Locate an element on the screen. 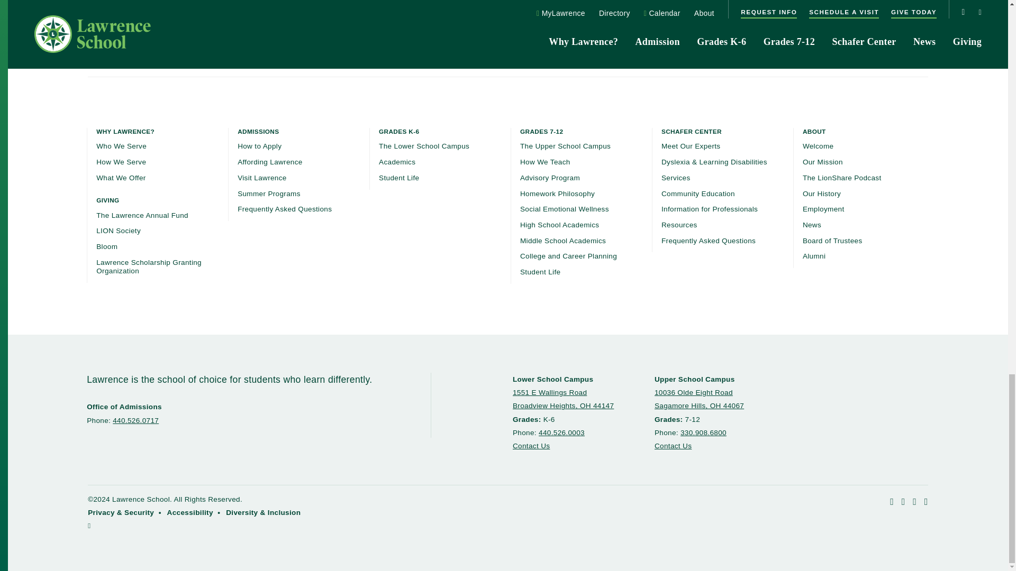 The image size is (1016, 571). Now registering for summer! is located at coordinates (508, 13).